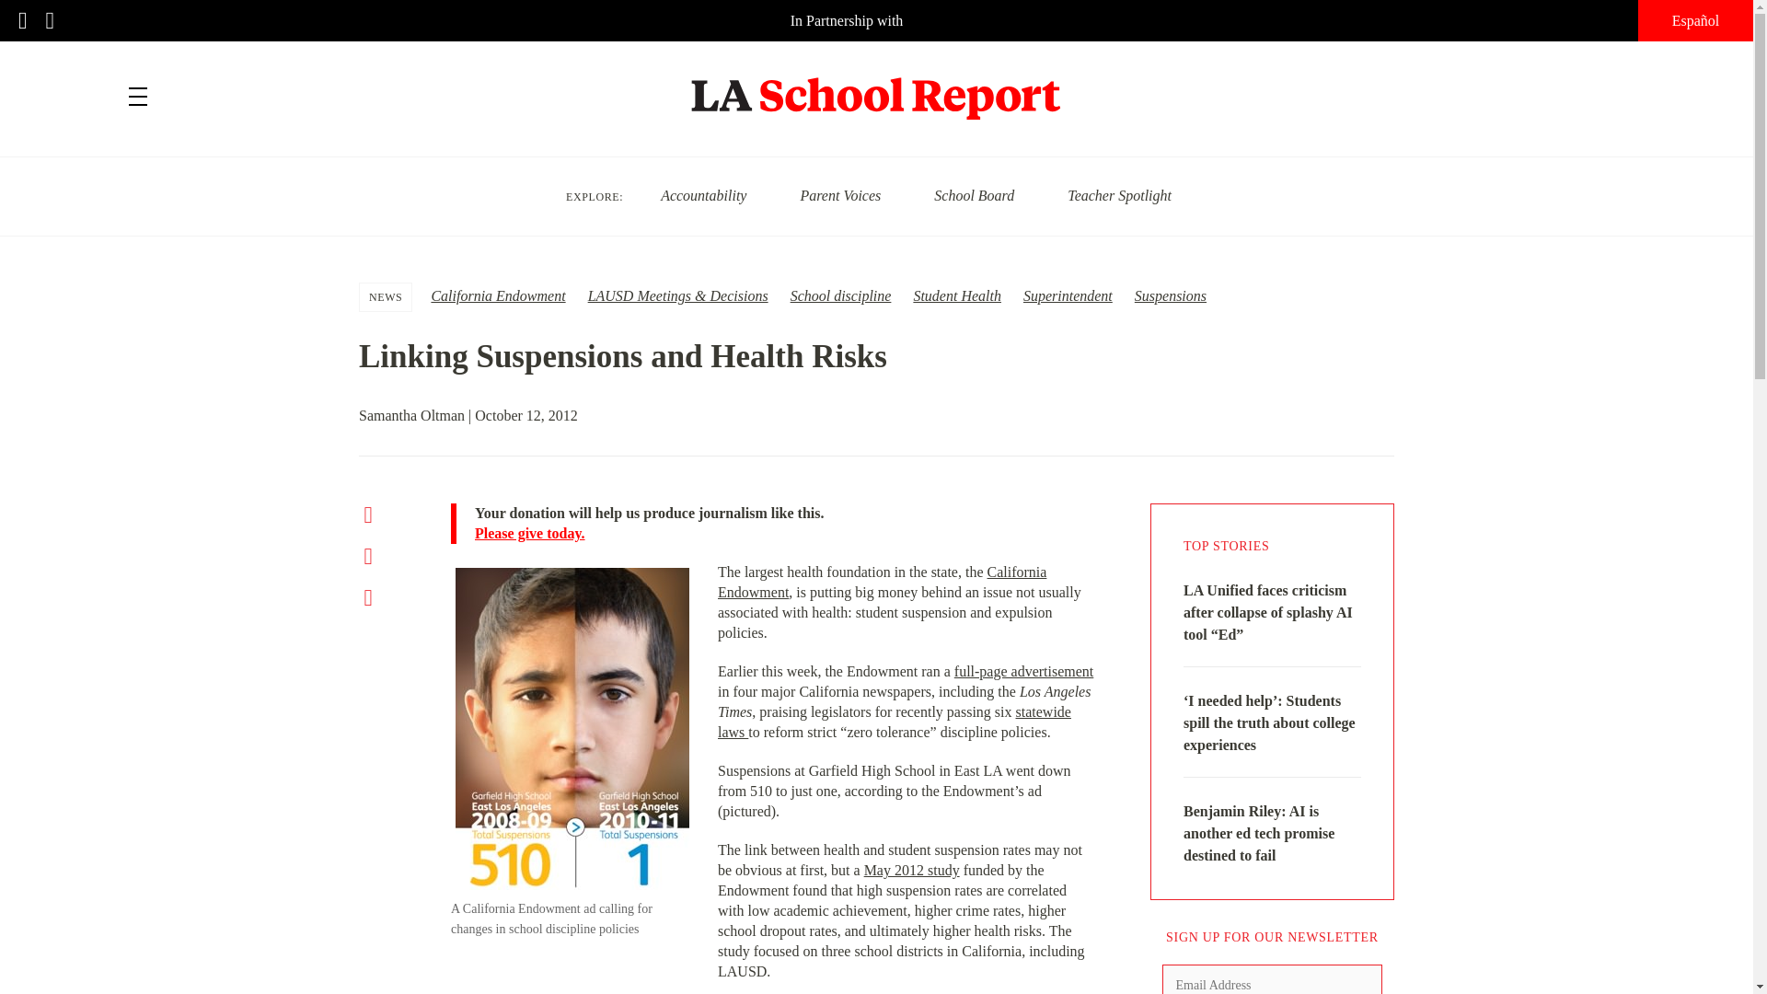 The image size is (1767, 994). What do you see at coordinates (386, 296) in the screenshot?
I see `NEWS` at bounding box center [386, 296].